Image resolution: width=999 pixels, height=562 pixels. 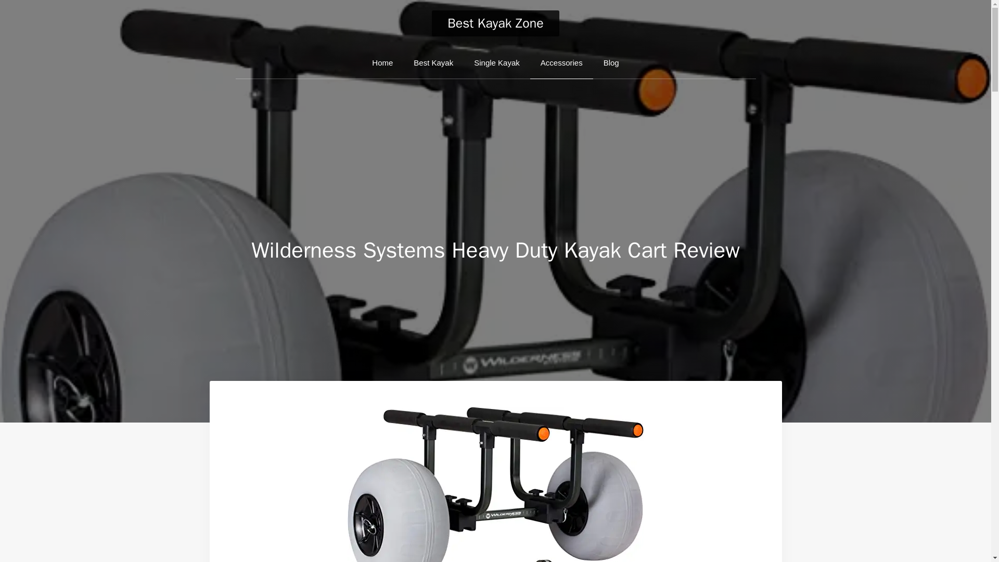 I want to click on Home, so click(x=382, y=63).